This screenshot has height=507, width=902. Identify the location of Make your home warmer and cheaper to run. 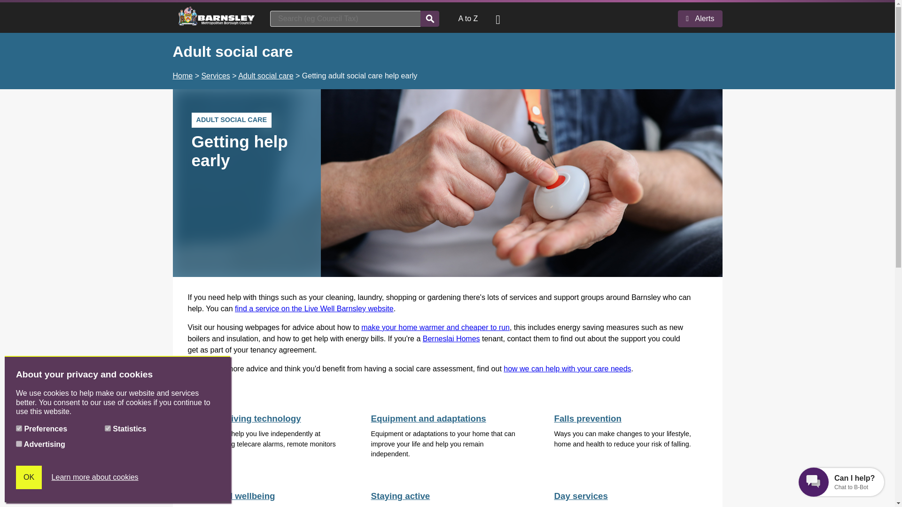
(435, 328).